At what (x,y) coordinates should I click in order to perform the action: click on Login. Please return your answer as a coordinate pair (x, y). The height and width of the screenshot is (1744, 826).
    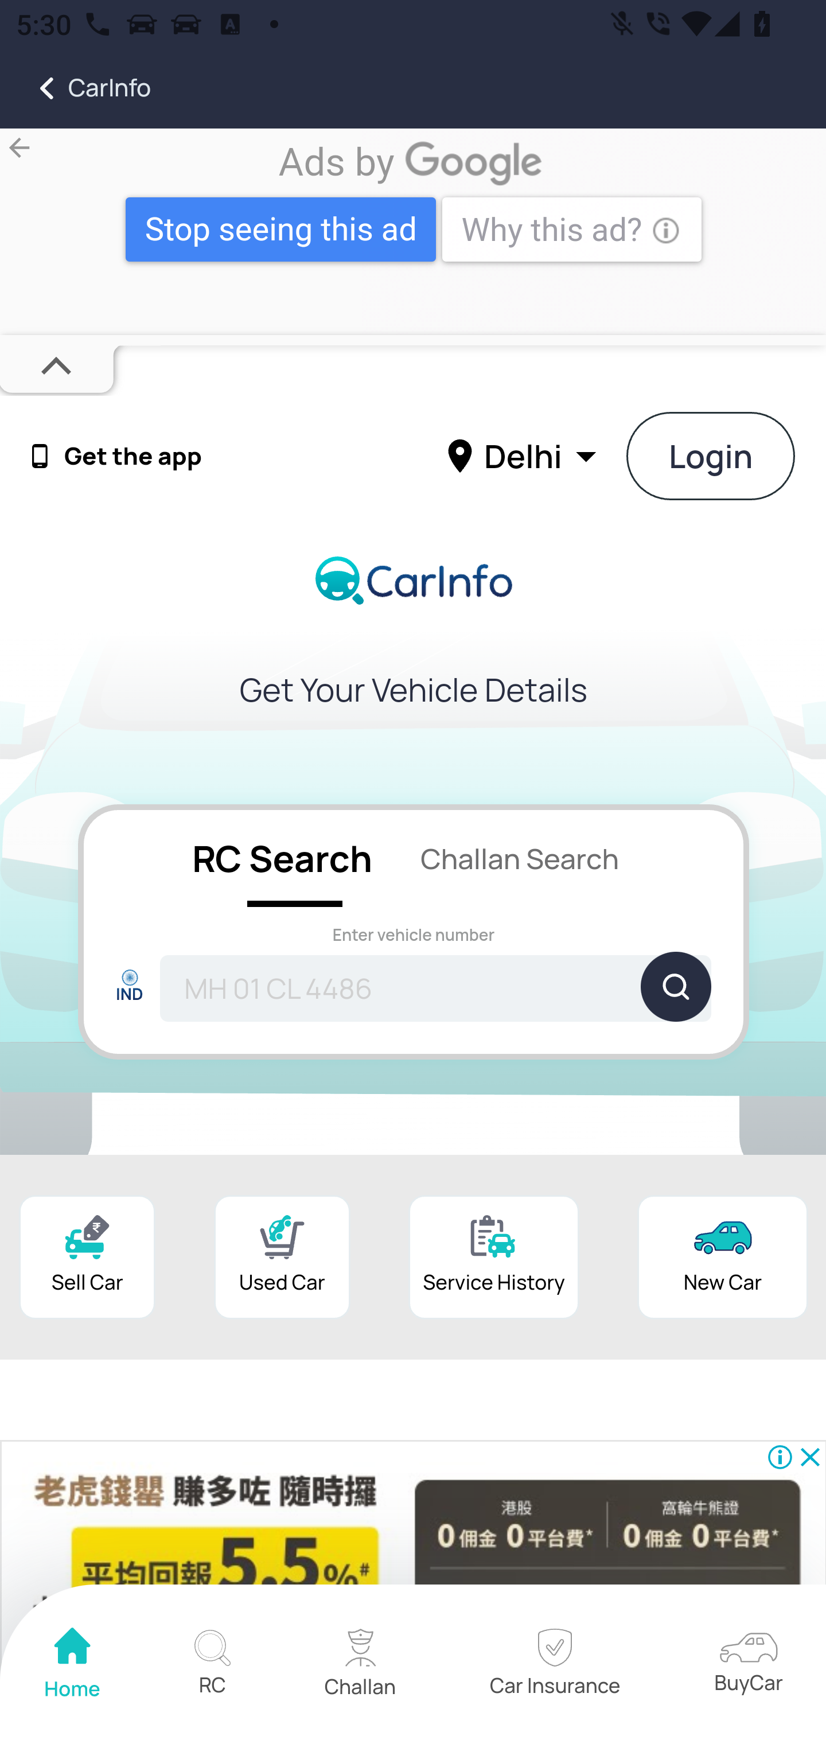
    Looking at the image, I should click on (711, 456).